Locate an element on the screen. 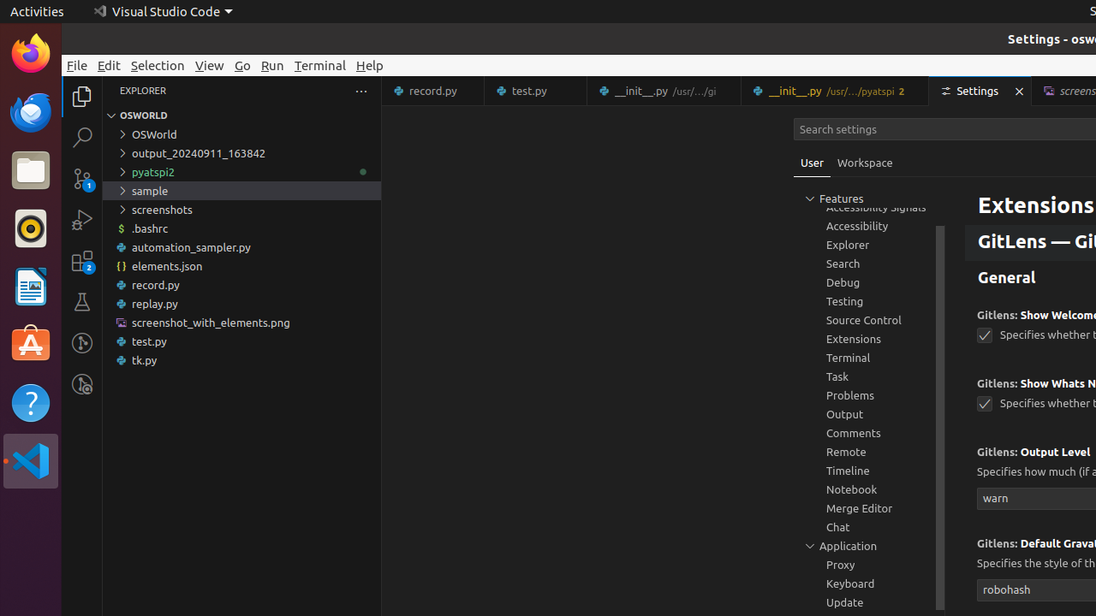 The width and height of the screenshot is (1096, 616). gitlens.showWelcomeOnInstall is located at coordinates (985, 335).